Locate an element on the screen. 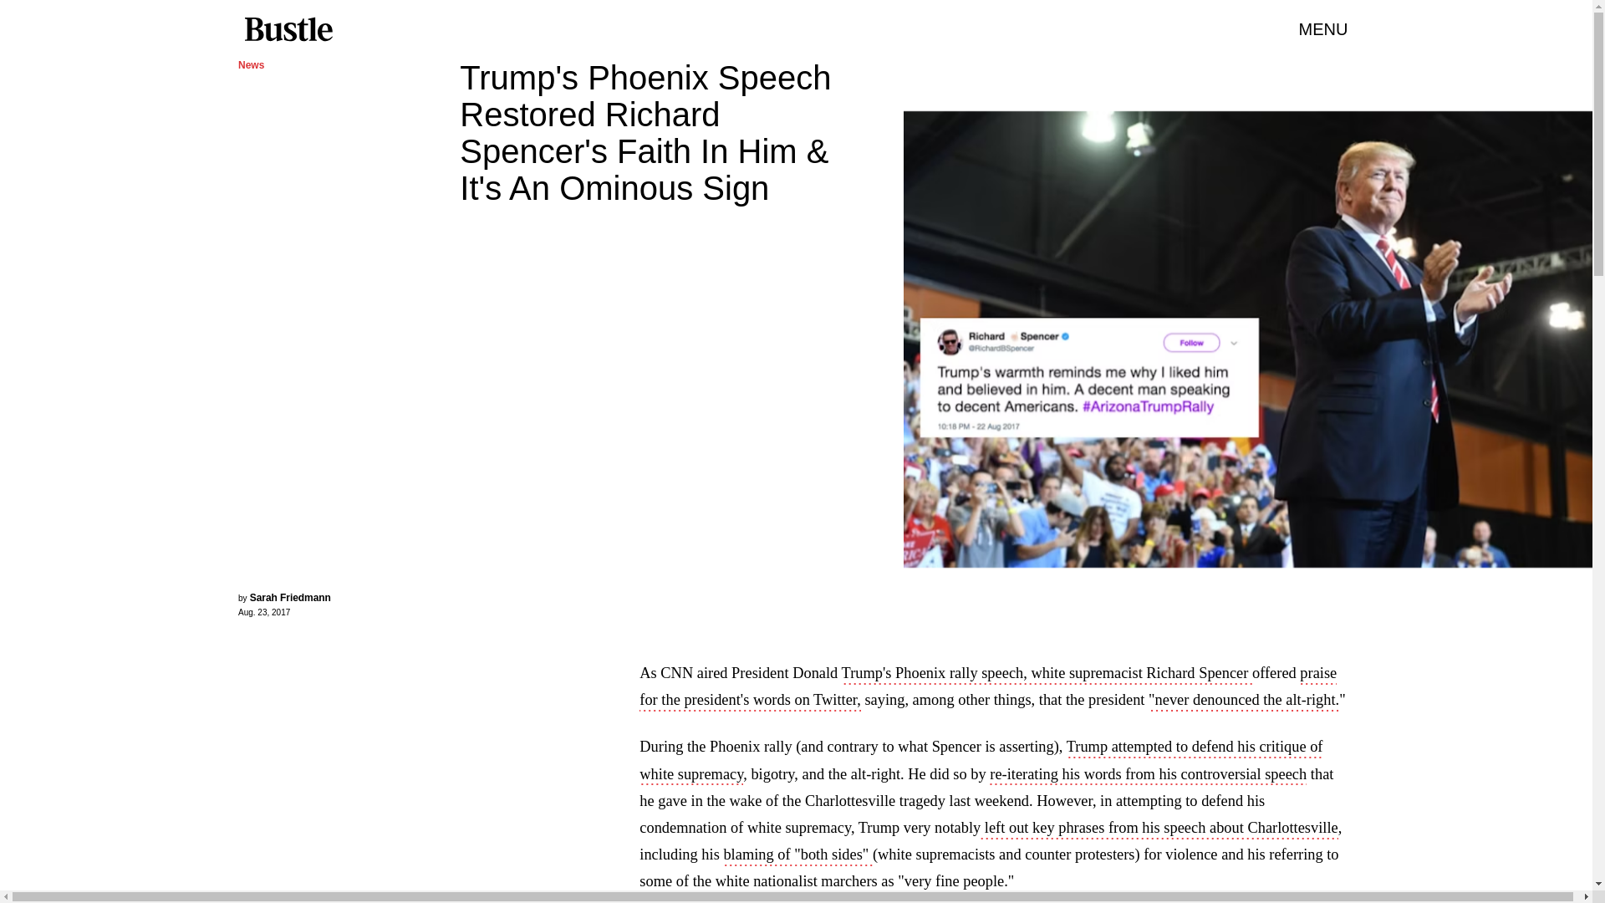 The height and width of the screenshot is (903, 1605). "very fine people." is located at coordinates (955, 883).